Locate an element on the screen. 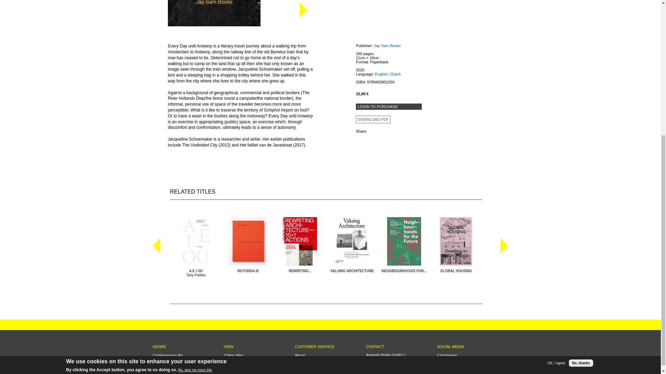 Image resolution: width=666 pixels, height=374 pixels. instagram is located at coordinates (447, 355).